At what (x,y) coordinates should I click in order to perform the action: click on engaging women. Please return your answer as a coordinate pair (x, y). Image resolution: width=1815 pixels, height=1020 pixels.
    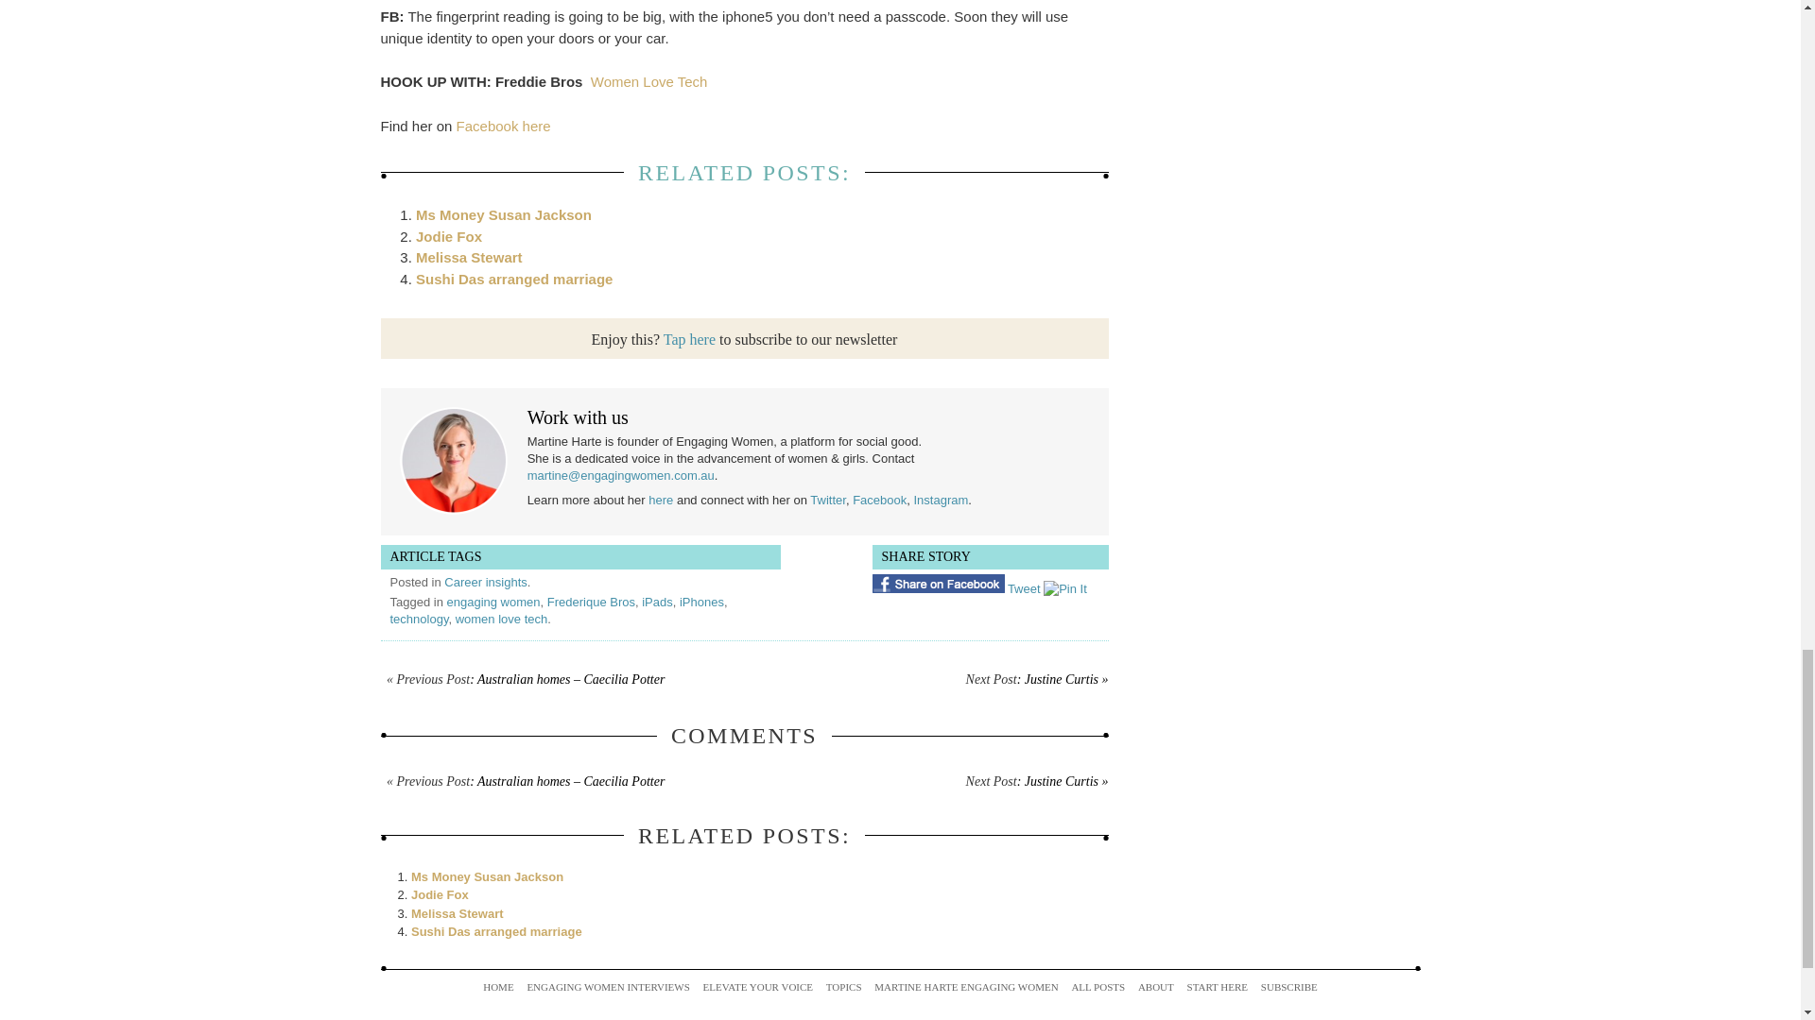
    Looking at the image, I should click on (493, 601).